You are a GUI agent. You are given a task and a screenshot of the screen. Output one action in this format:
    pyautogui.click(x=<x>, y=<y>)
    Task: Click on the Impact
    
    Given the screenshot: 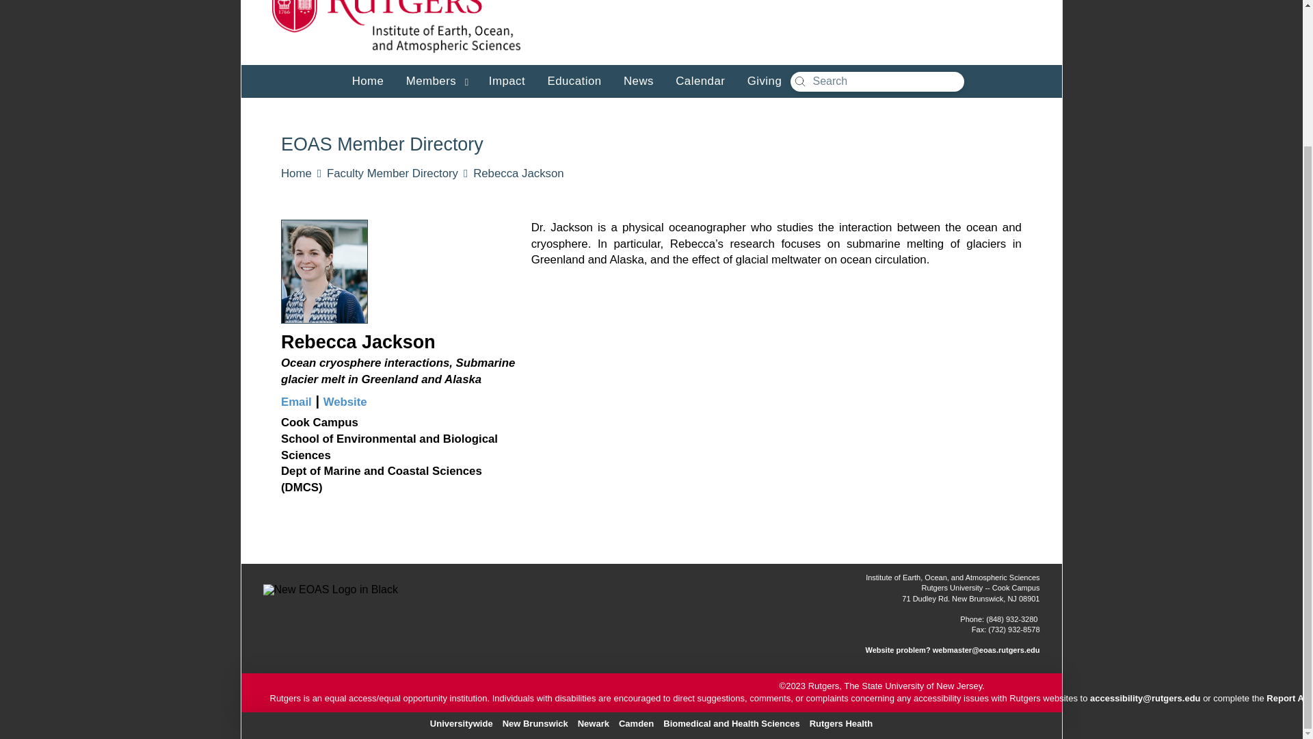 What is the action you would take?
    pyautogui.click(x=505, y=79)
    